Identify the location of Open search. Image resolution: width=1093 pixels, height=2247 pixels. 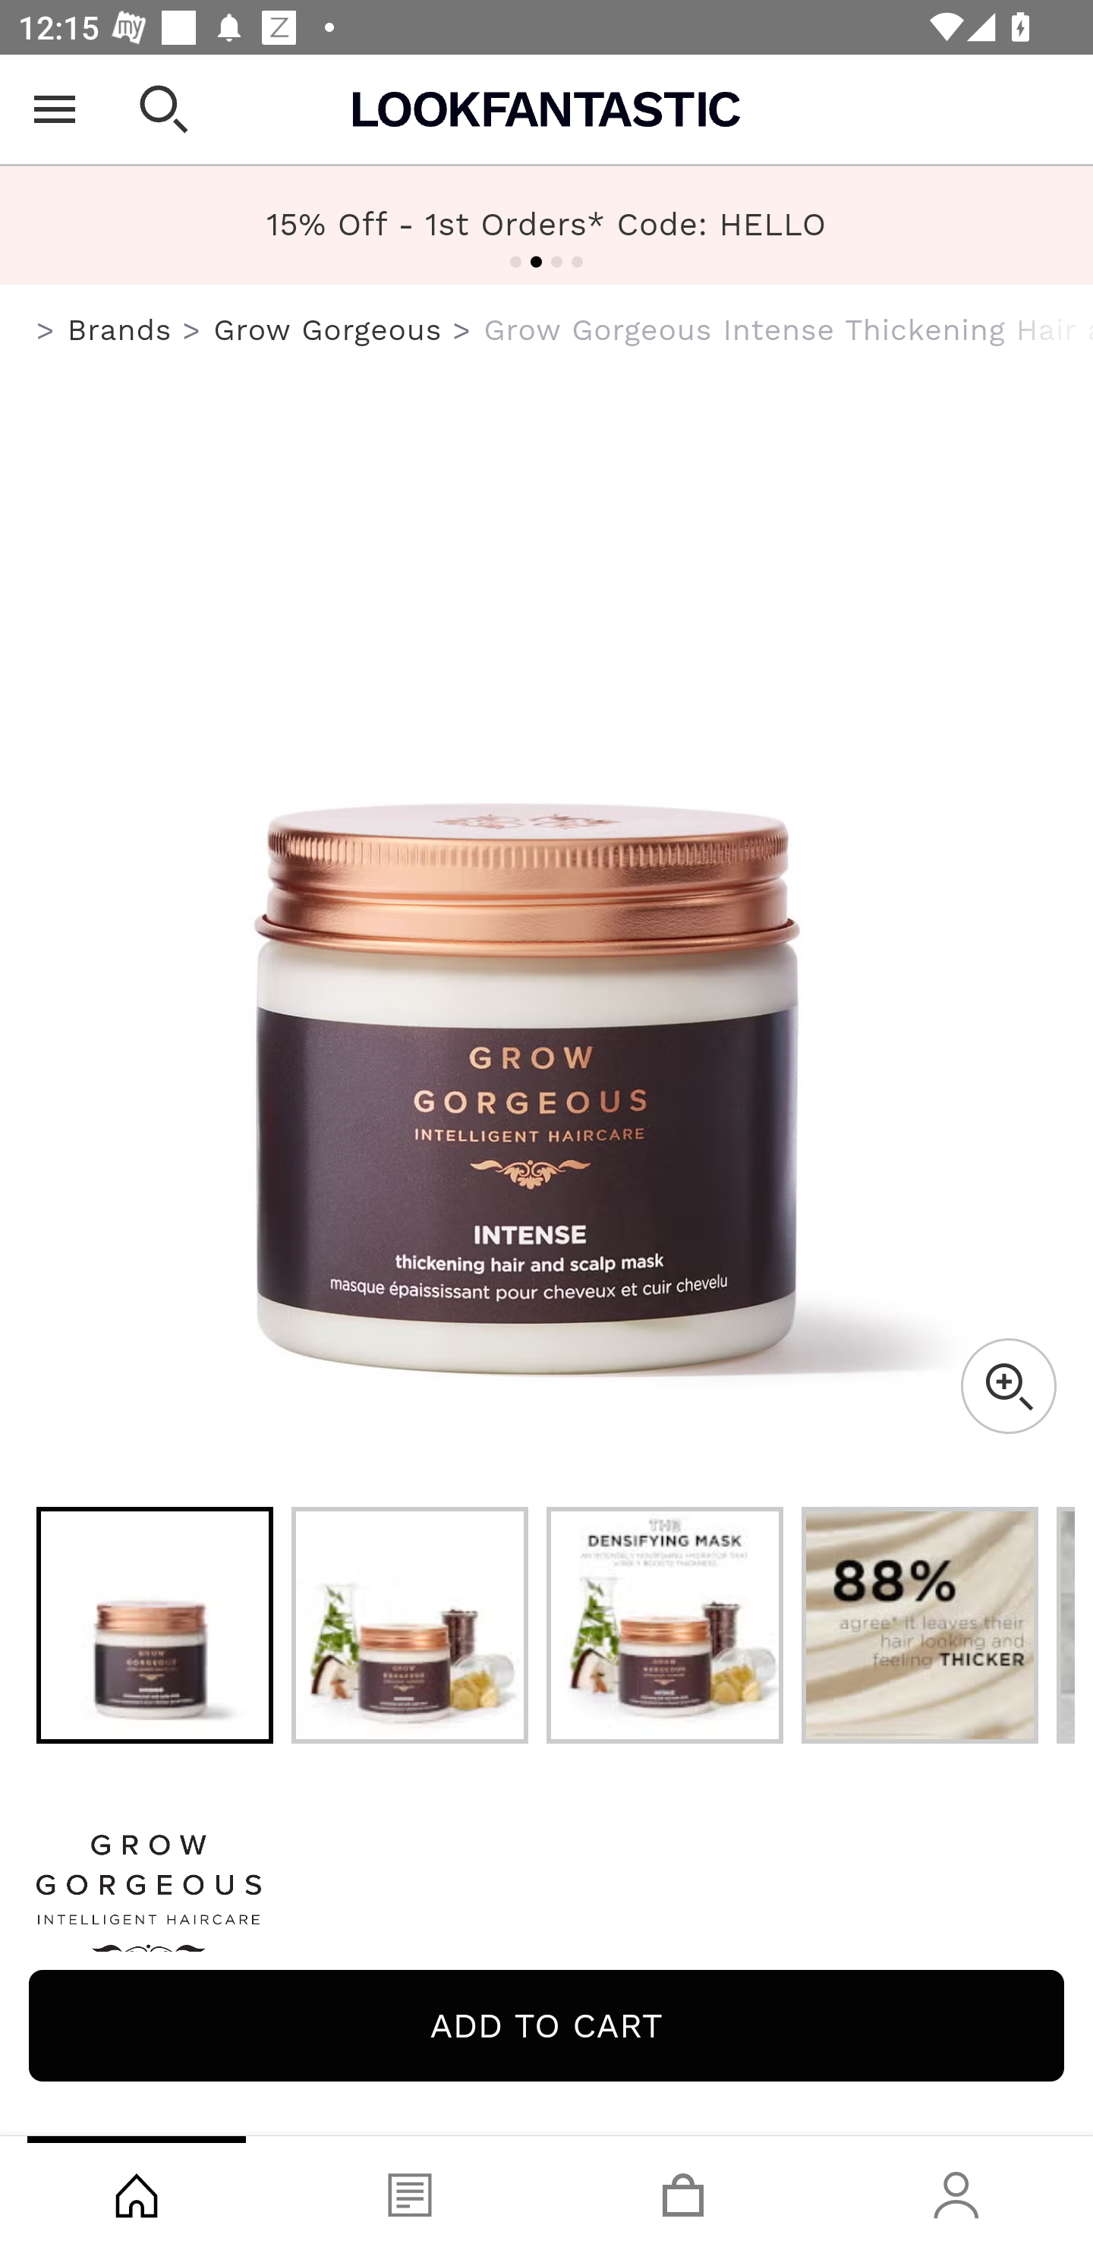
(164, 109).